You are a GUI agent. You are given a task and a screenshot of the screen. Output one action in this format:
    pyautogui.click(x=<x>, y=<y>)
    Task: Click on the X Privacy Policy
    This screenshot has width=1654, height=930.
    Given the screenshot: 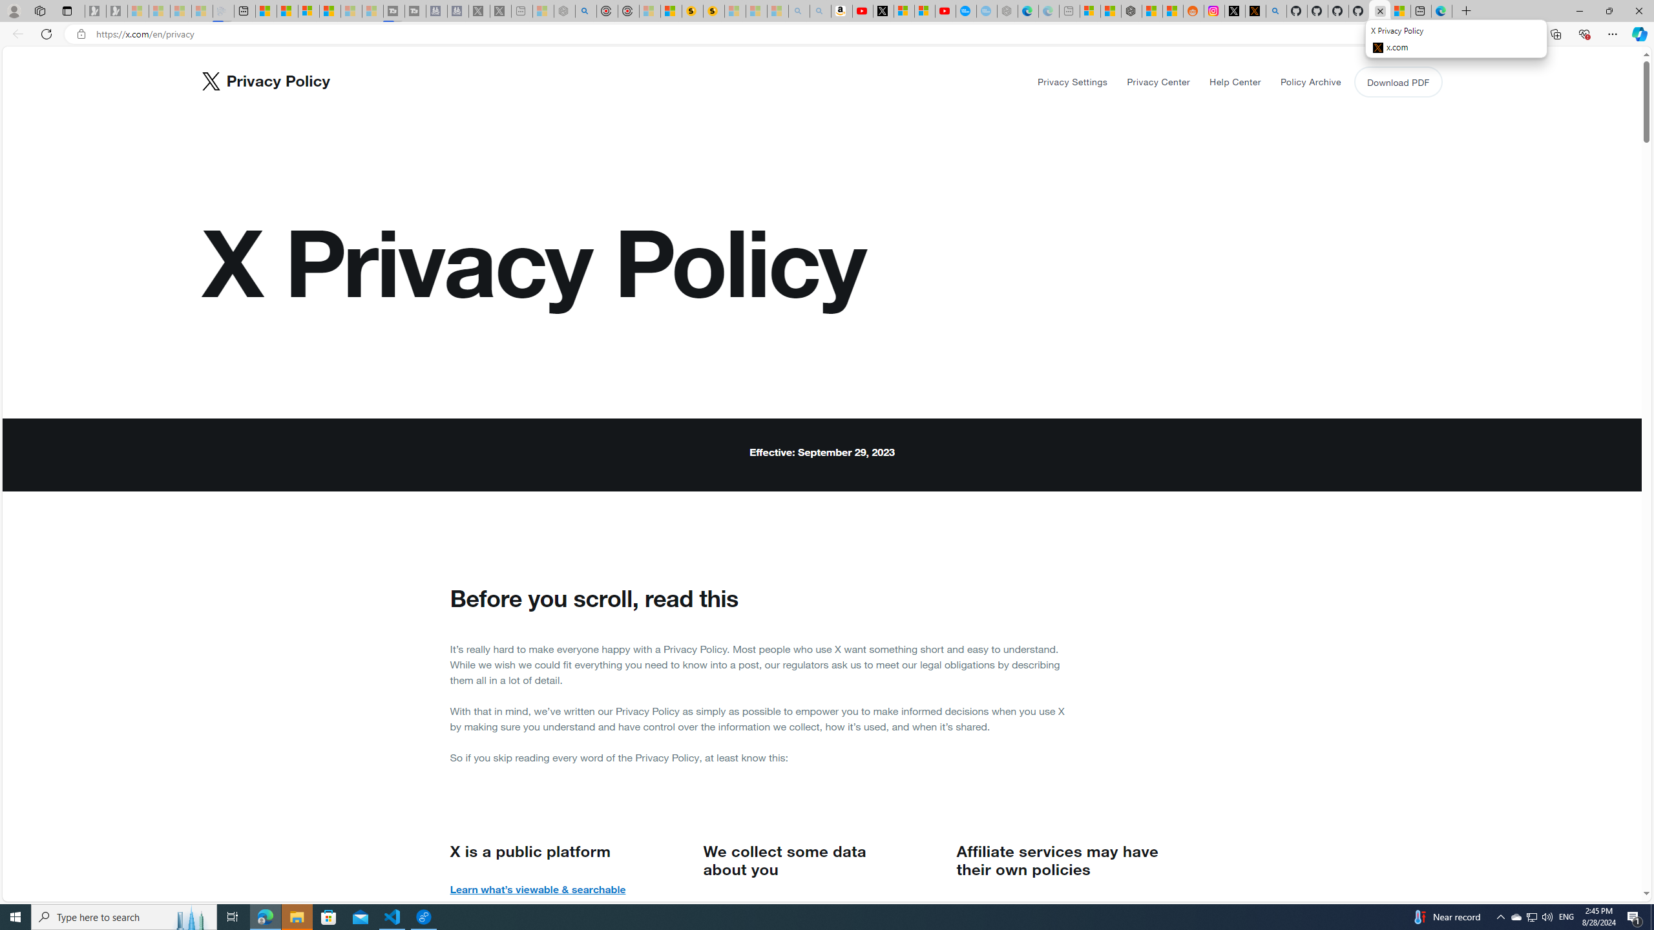 What is the action you would take?
    pyautogui.click(x=1380, y=11)
    